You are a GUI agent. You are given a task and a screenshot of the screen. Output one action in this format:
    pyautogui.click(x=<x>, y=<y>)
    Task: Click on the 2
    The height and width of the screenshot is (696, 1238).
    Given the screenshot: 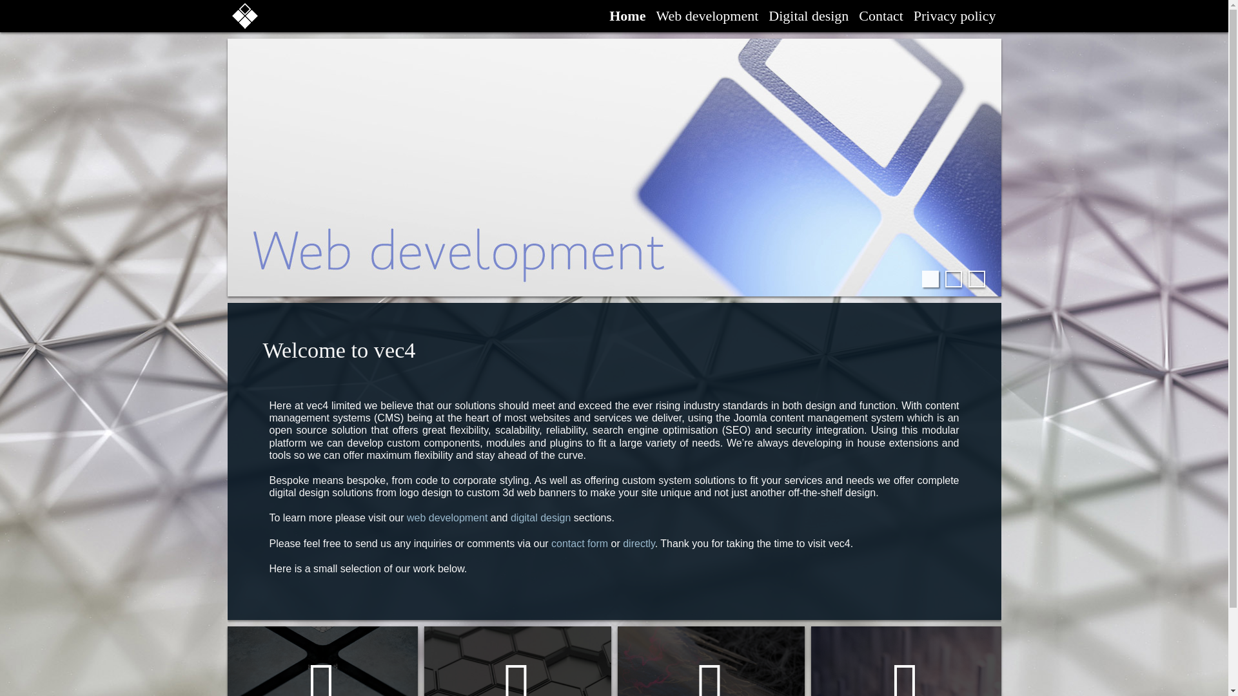 What is the action you would take?
    pyautogui.click(x=953, y=279)
    